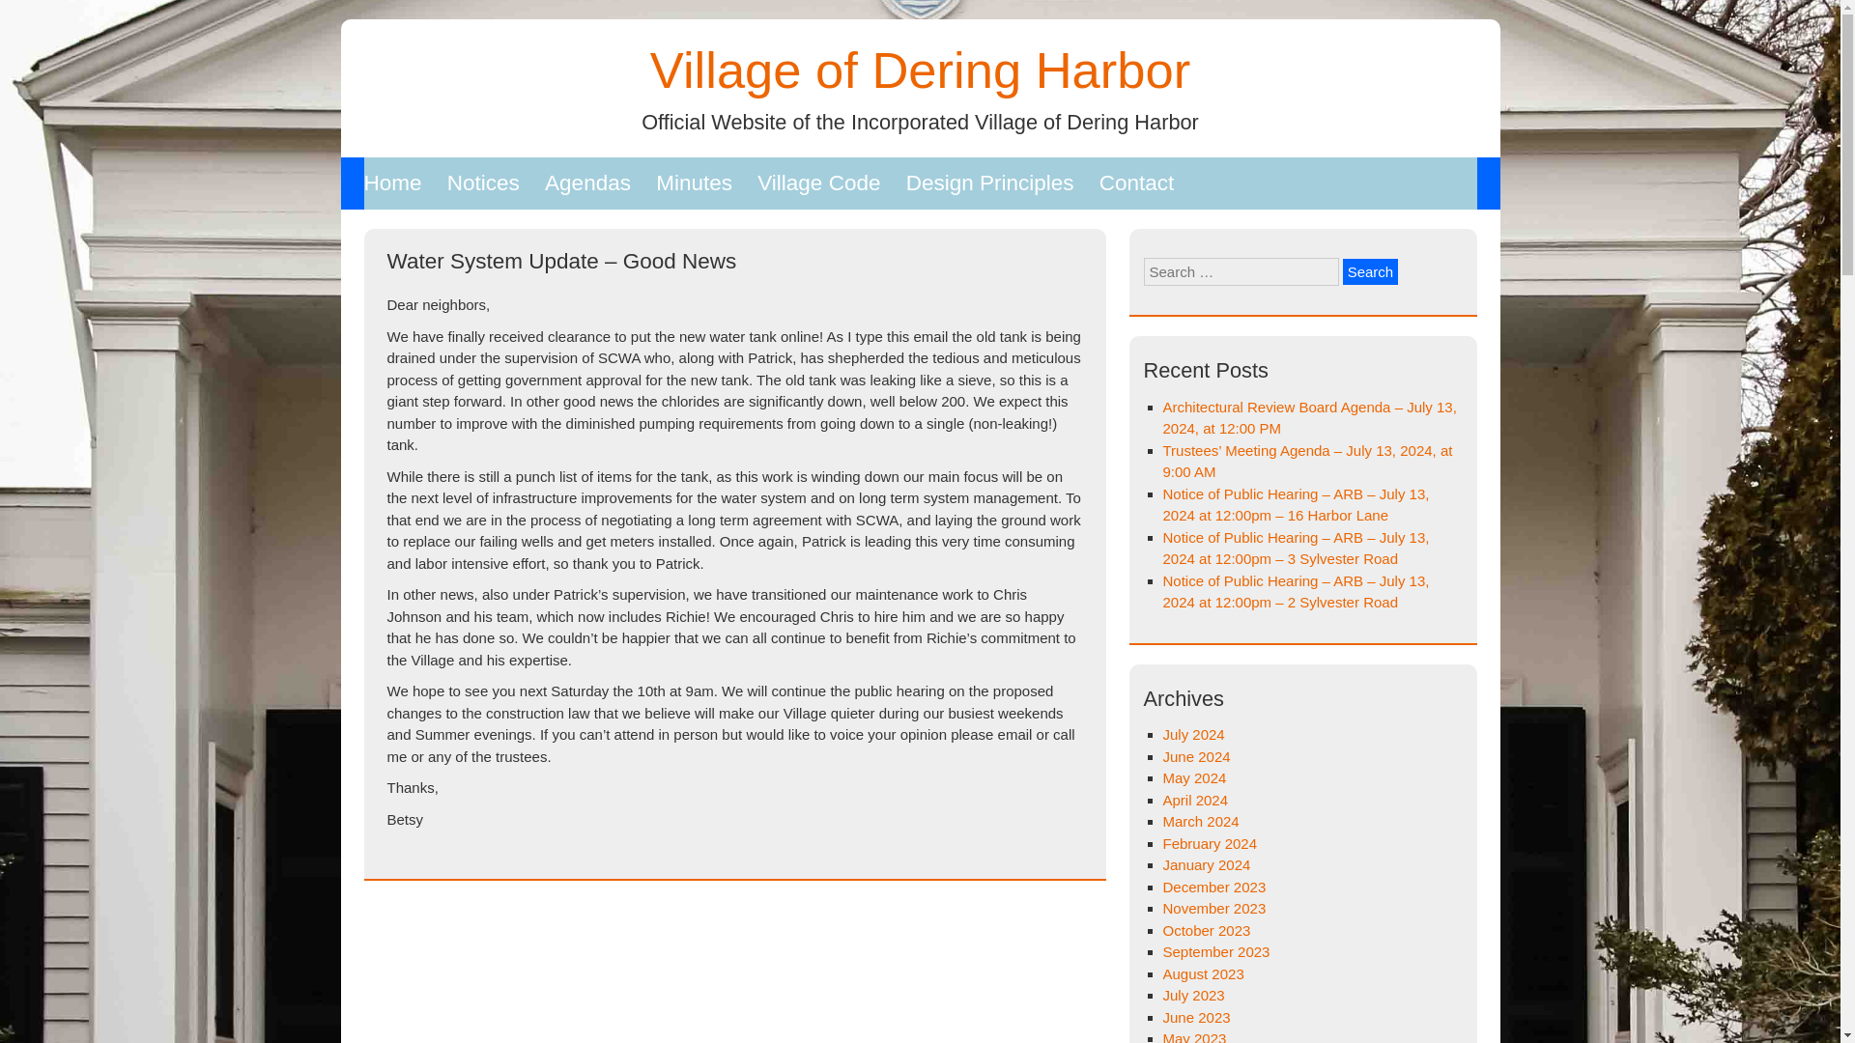 The image size is (1855, 1043). What do you see at coordinates (920, 70) in the screenshot?
I see `Village of Dering Harbor` at bounding box center [920, 70].